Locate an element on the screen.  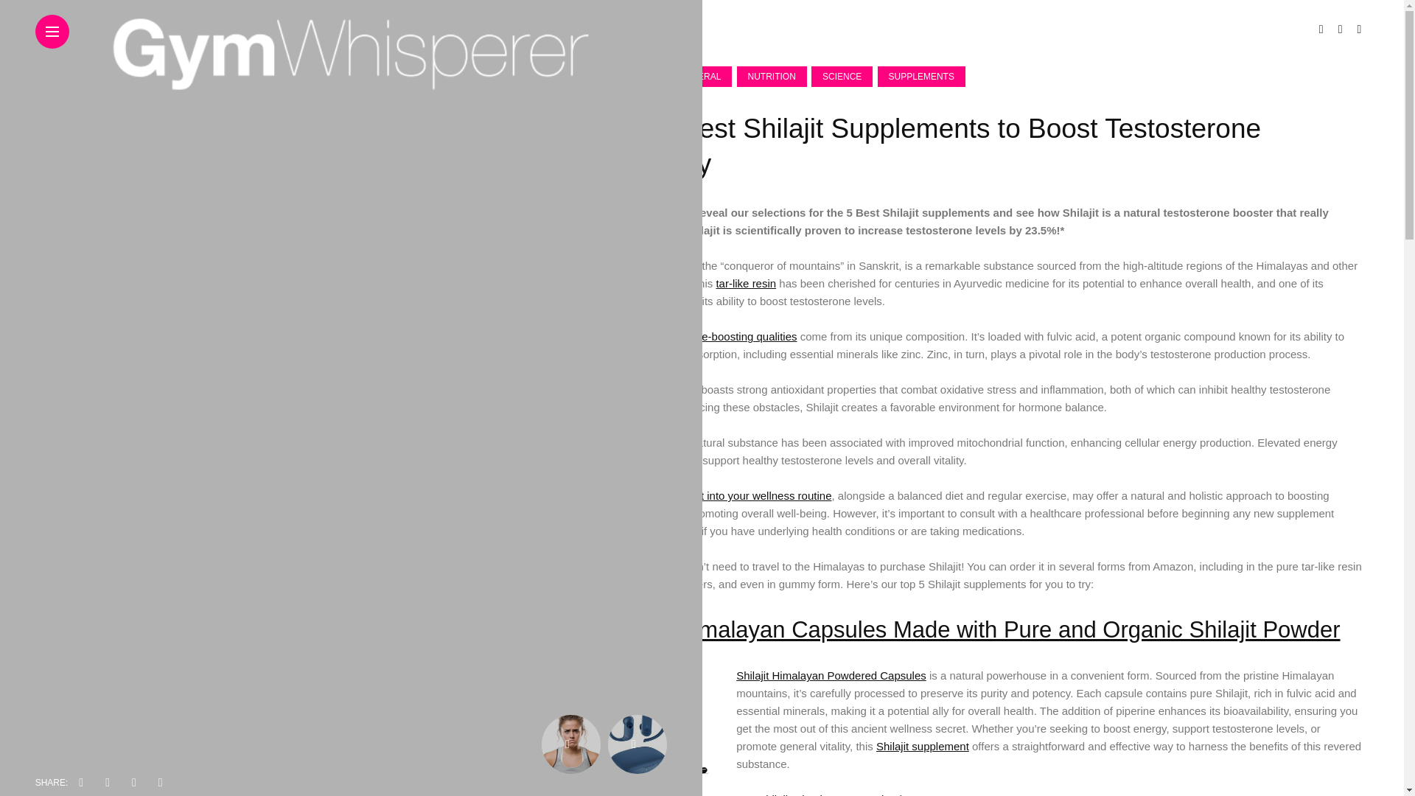
testosterone-boosting qualities is located at coordinates (721, 336).